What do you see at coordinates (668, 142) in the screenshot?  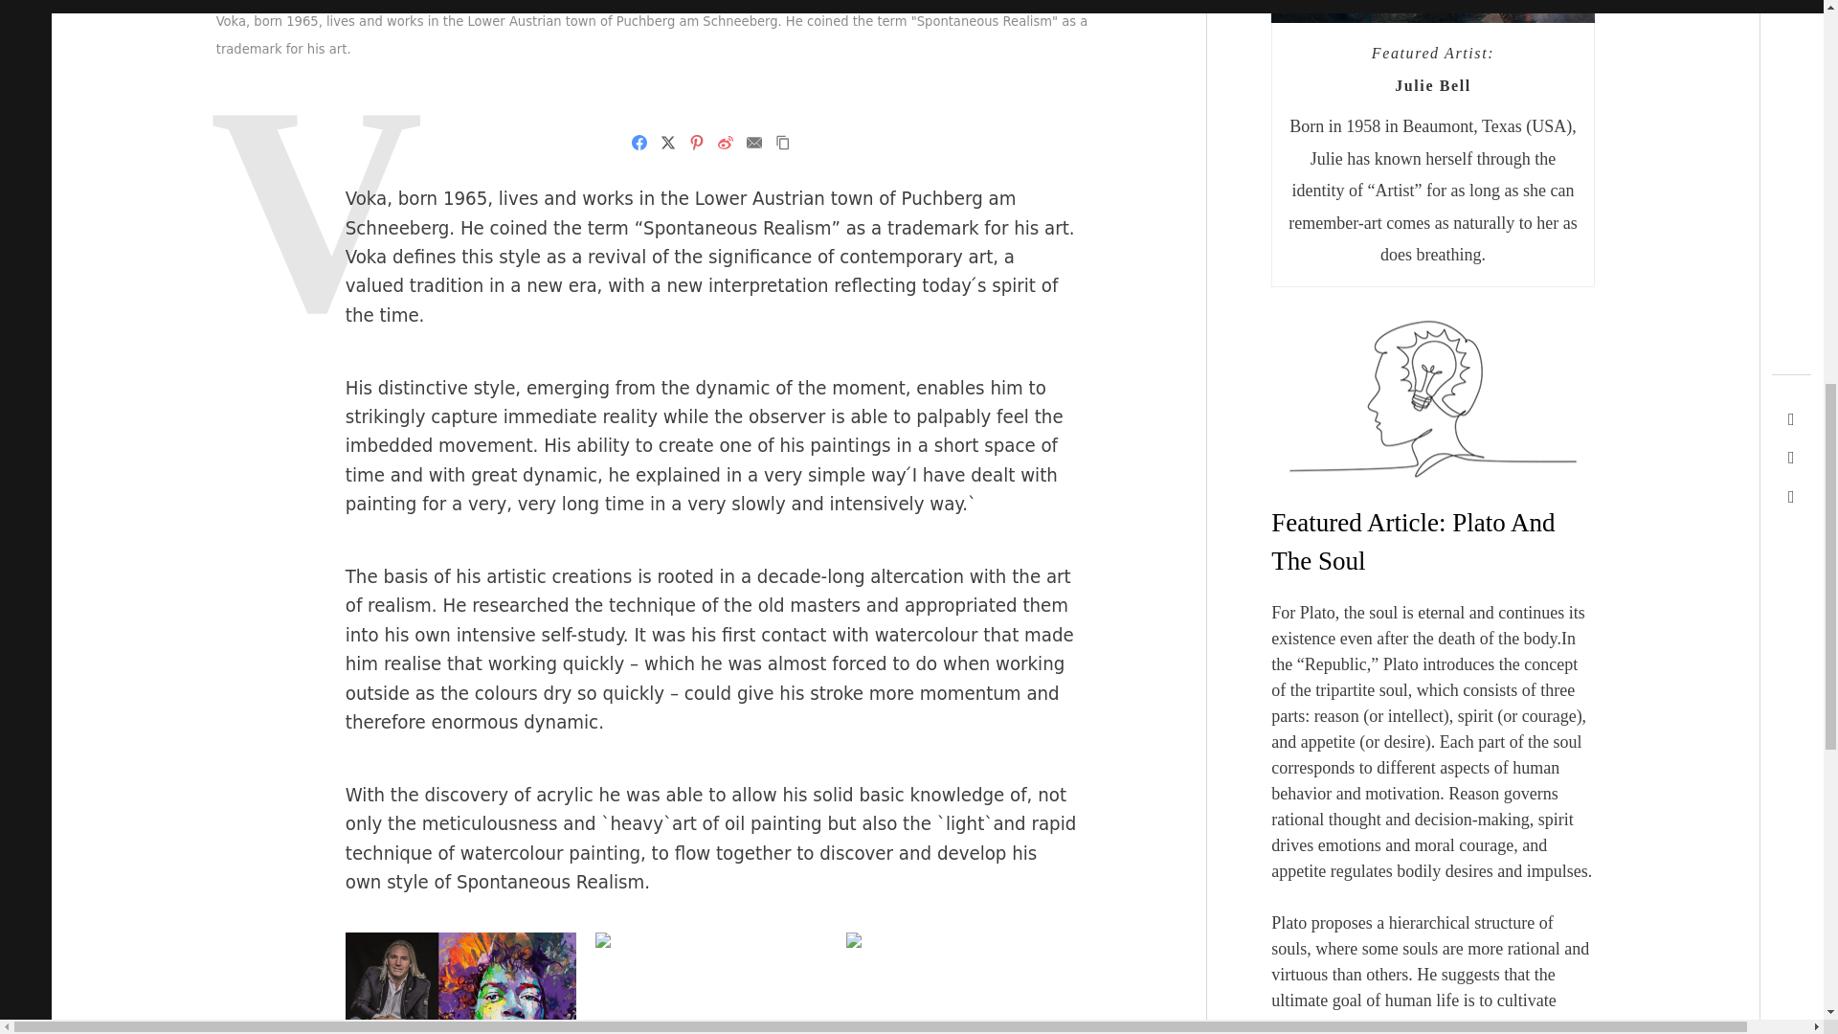 I see `Share on Twitter` at bounding box center [668, 142].